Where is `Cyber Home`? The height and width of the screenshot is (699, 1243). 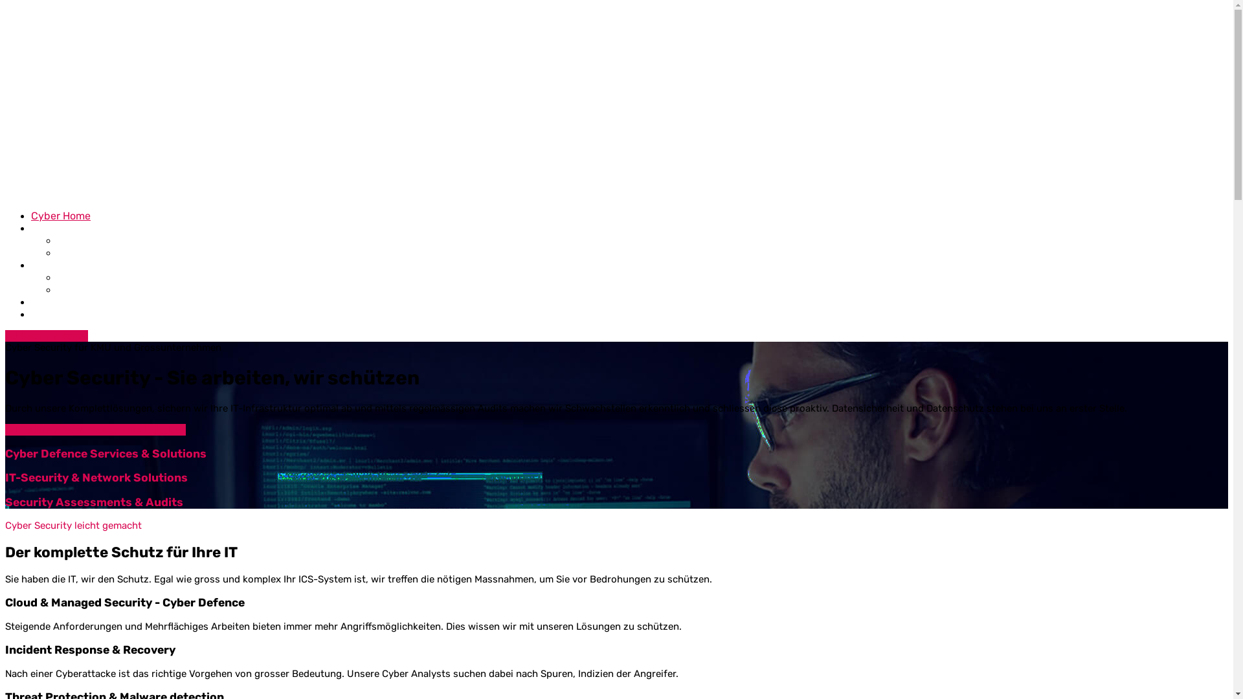
Cyber Home is located at coordinates (61, 216).